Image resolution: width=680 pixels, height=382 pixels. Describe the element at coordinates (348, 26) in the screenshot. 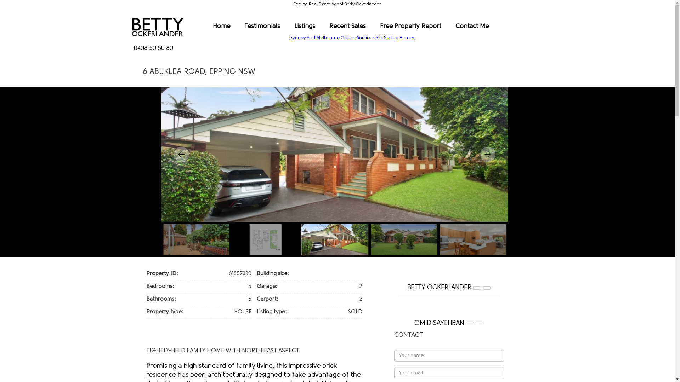

I see `Recent Sales` at that location.